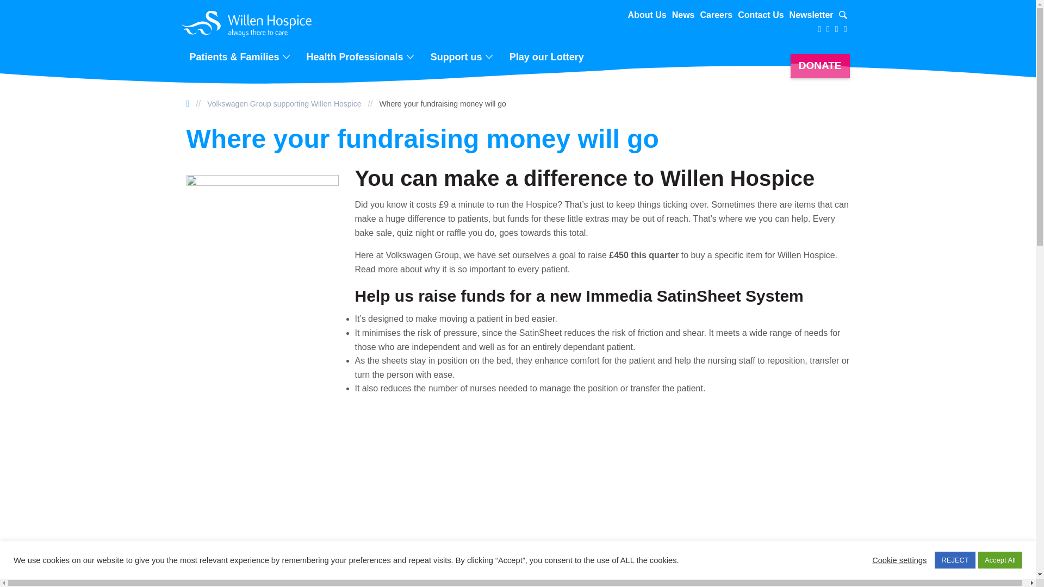 The height and width of the screenshot is (587, 1044). What do you see at coordinates (717, 15) in the screenshot?
I see `Careers` at bounding box center [717, 15].